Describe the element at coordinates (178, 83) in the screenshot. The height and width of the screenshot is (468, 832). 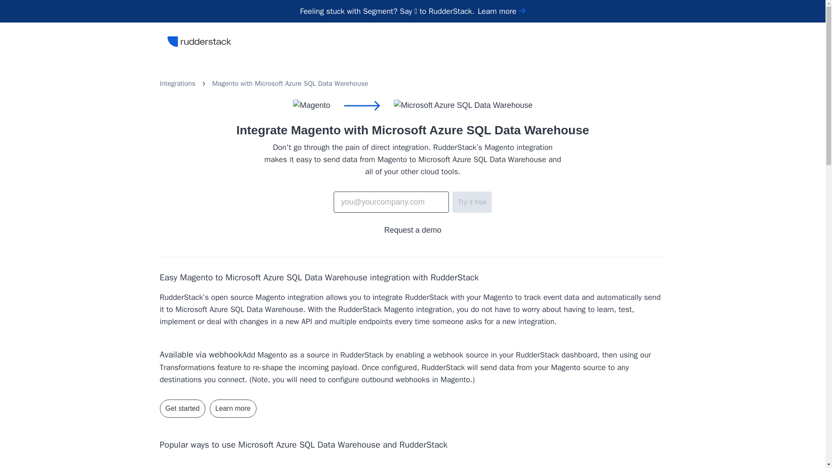
I see `Integrations` at that location.